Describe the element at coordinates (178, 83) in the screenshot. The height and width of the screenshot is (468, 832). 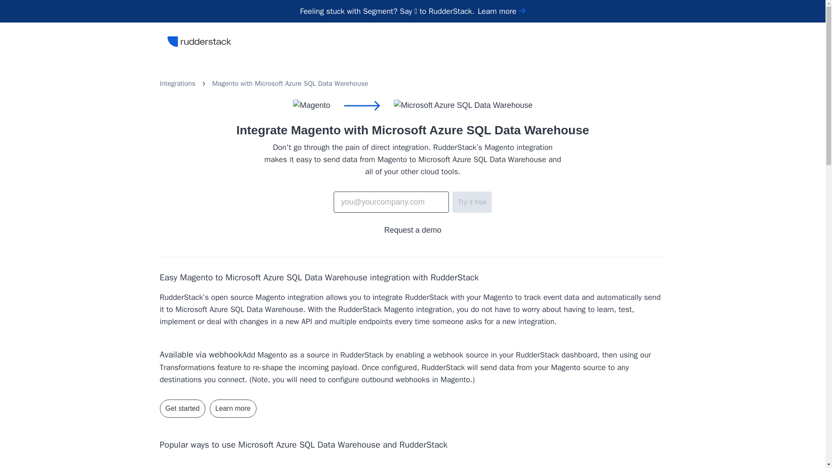
I see `Integrations` at that location.